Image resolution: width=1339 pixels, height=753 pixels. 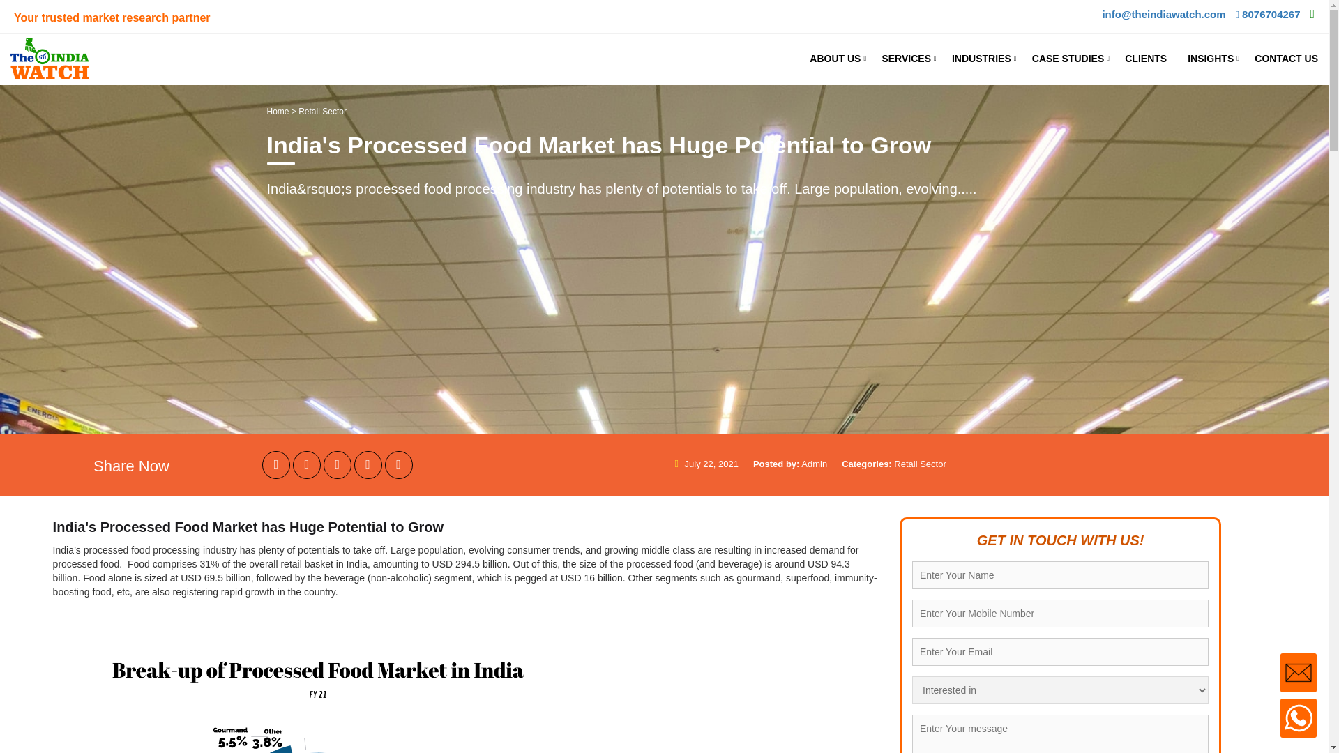 What do you see at coordinates (1210, 59) in the screenshot?
I see `INSIGHTS` at bounding box center [1210, 59].